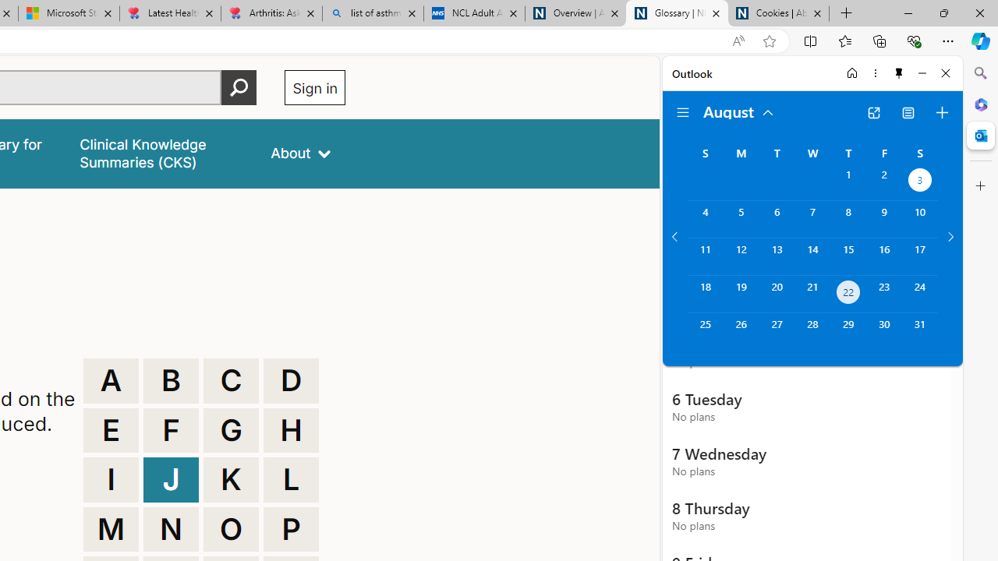  I want to click on View Switcher. Current view is Agenda view, so click(908, 112).